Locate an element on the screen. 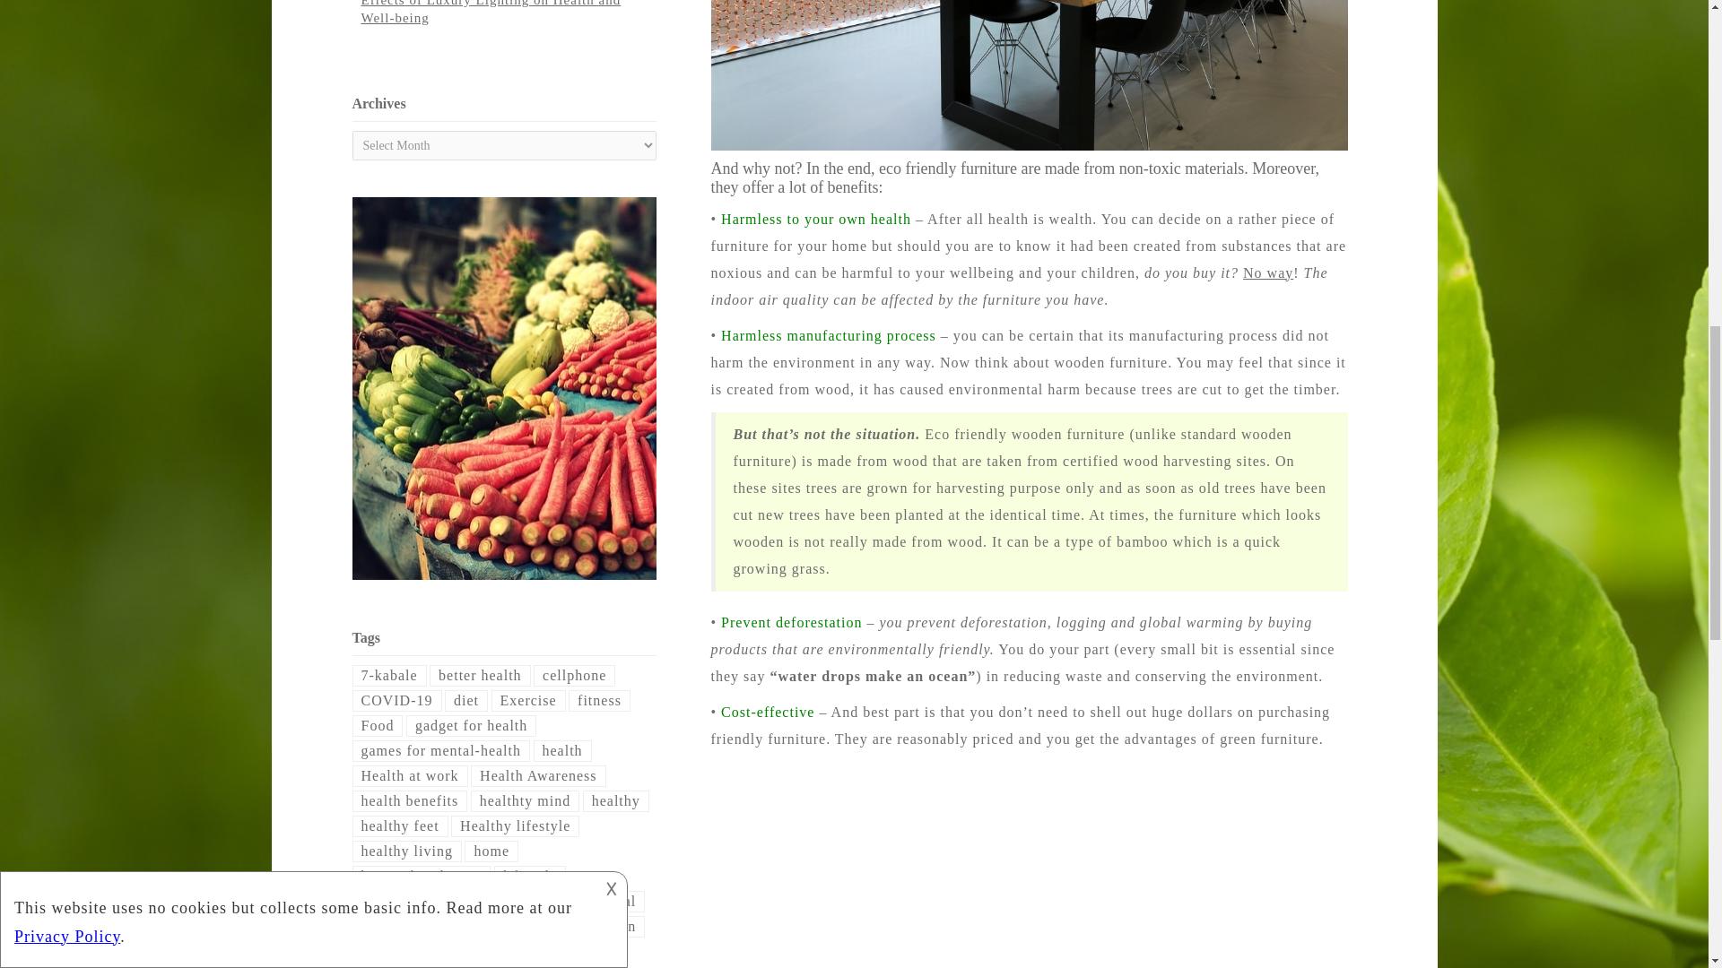  health is located at coordinates (561, 751).